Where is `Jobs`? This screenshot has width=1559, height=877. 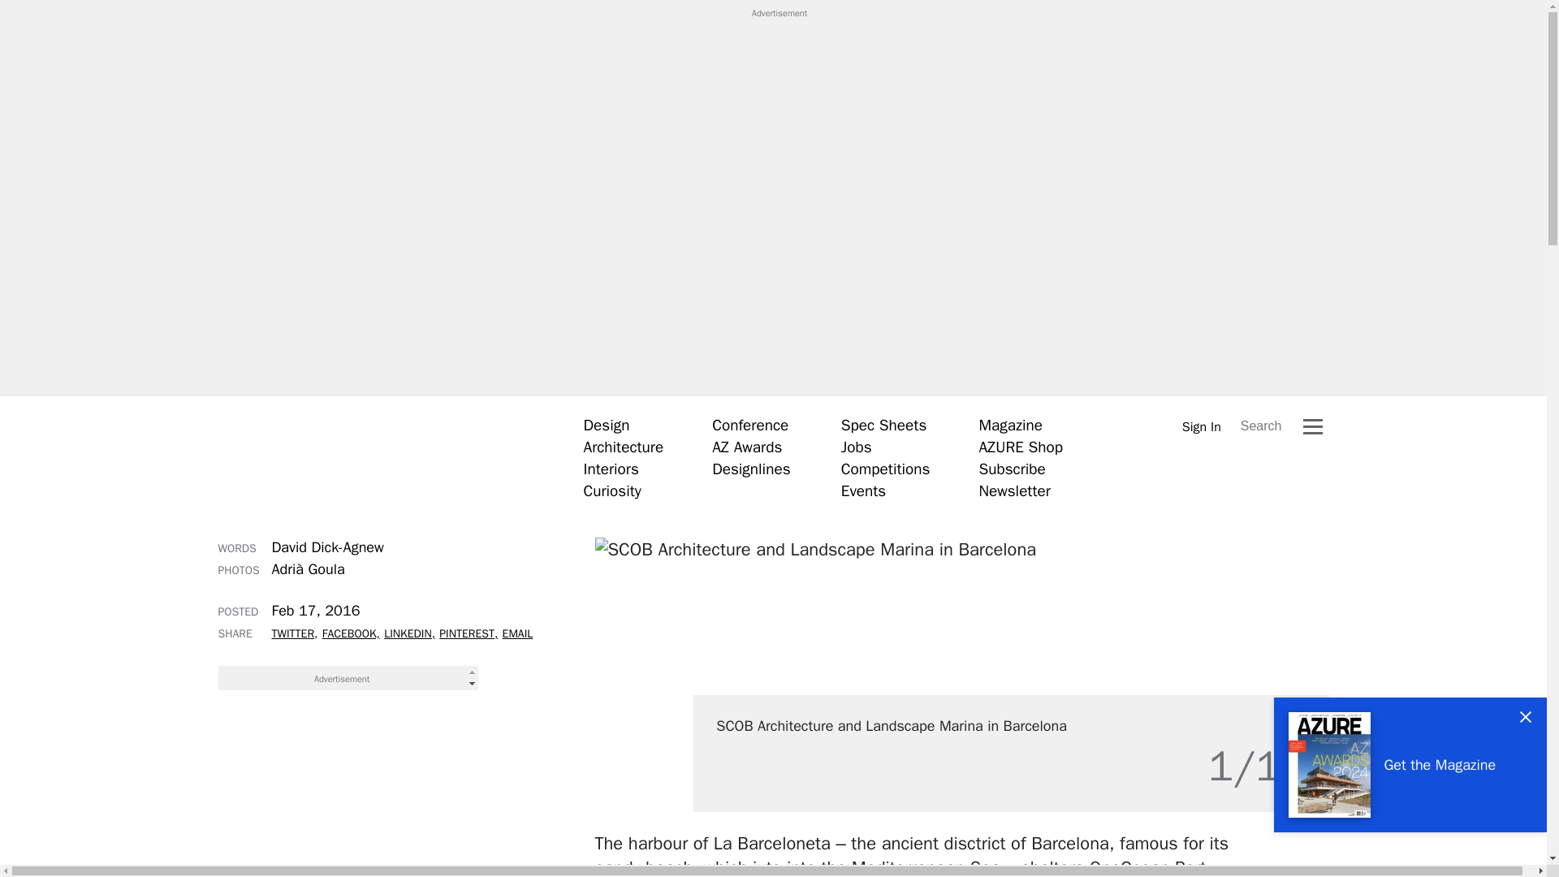 Jobs is located at coordinates (856, 447).